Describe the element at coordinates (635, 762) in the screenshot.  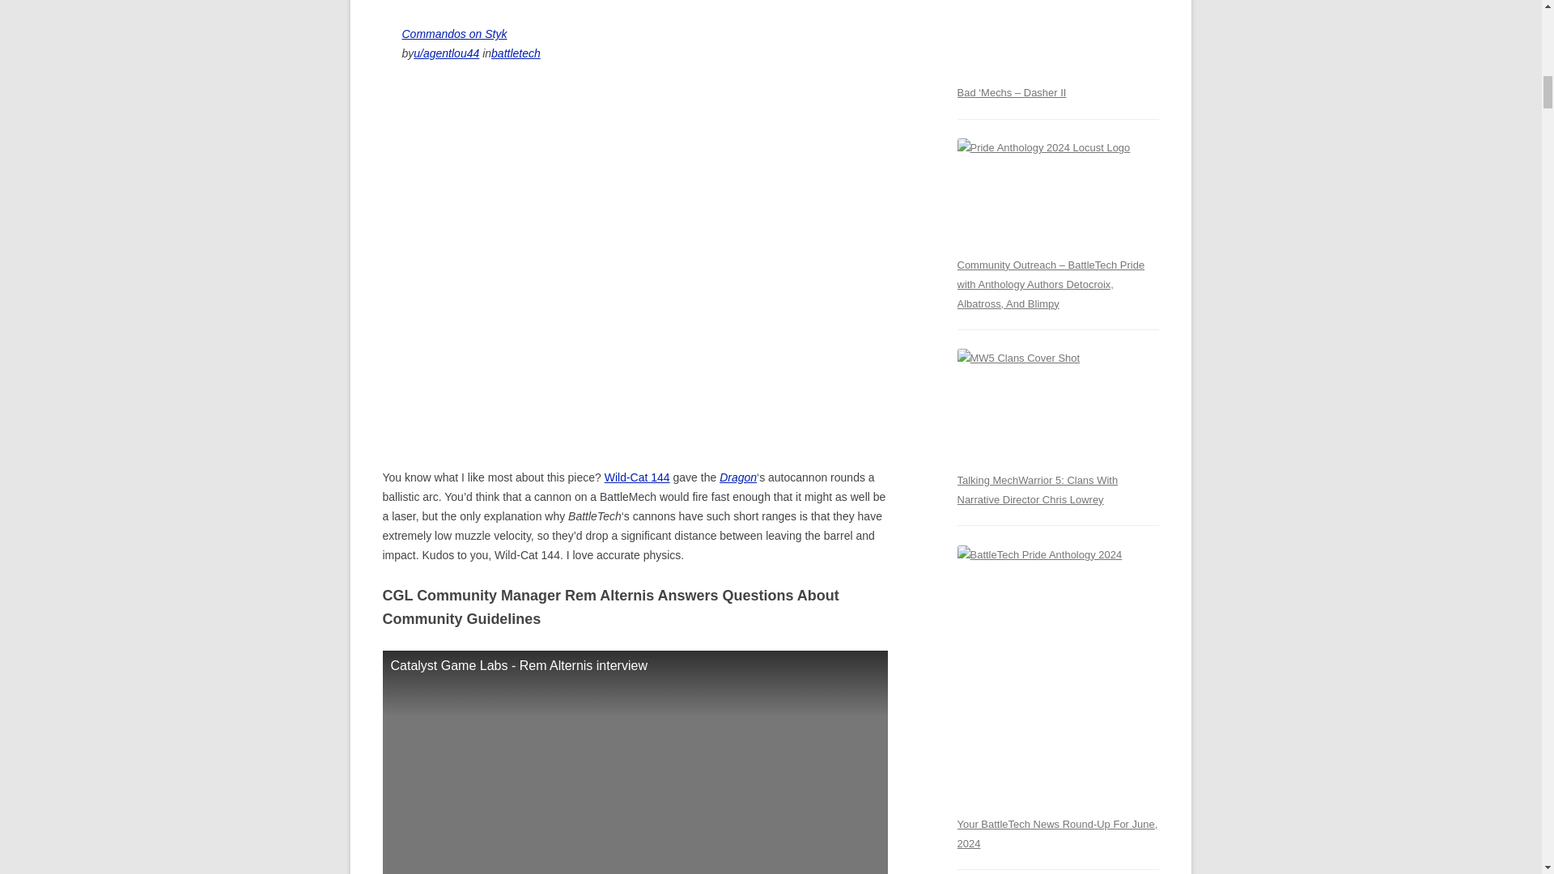
I see `Catalyst Game Labs - Rem Alternis interview` at that location.